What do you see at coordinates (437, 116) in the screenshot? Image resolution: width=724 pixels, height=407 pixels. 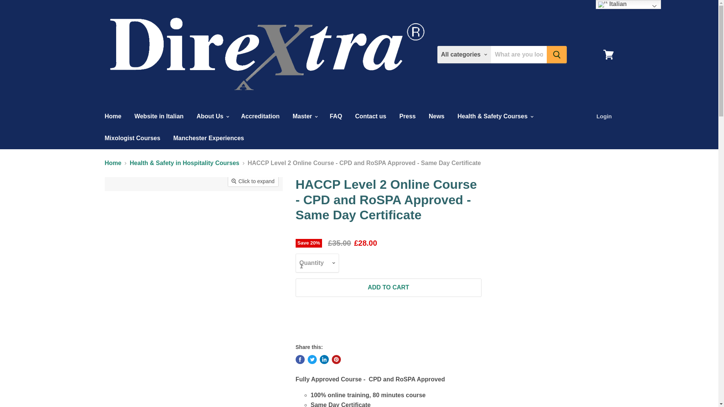 I see `News` at bounding box center [437, 116].